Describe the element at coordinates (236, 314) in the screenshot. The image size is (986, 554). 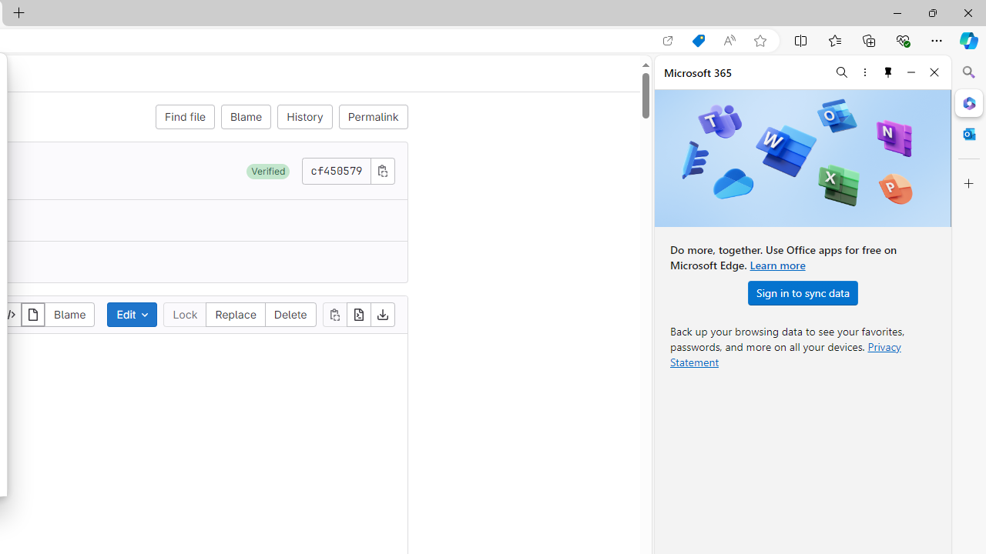
I see `Replace` at that location.